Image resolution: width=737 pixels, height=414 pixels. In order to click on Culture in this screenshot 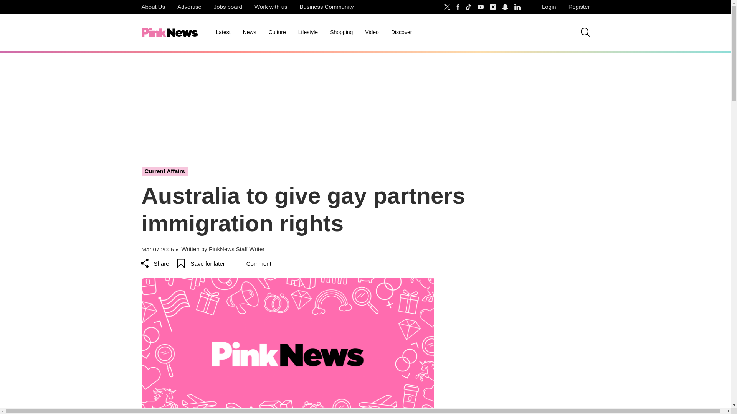, I will do `click(277, 32)`.